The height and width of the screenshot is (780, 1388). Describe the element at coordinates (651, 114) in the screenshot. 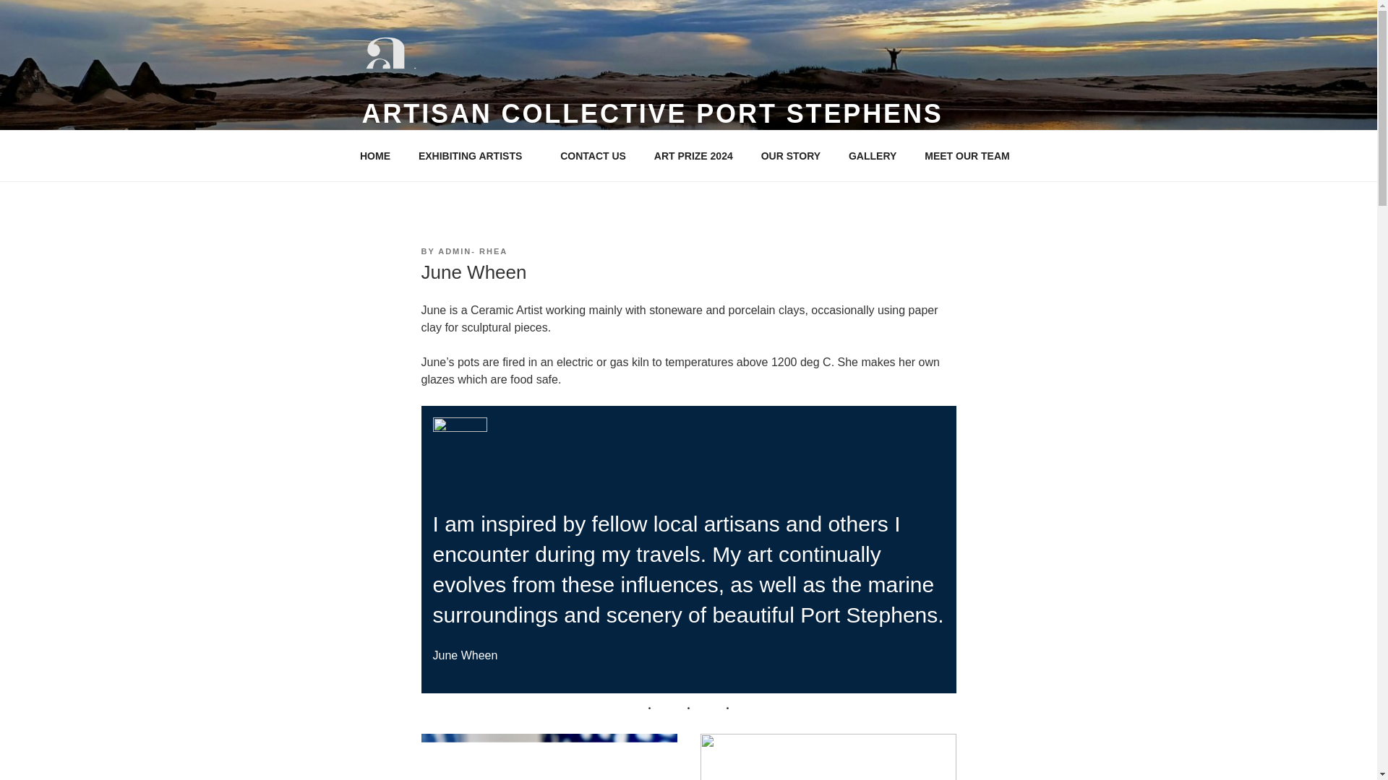

I see `ARTISAN COLLECTIVE PORT STEPHENS` at that location.